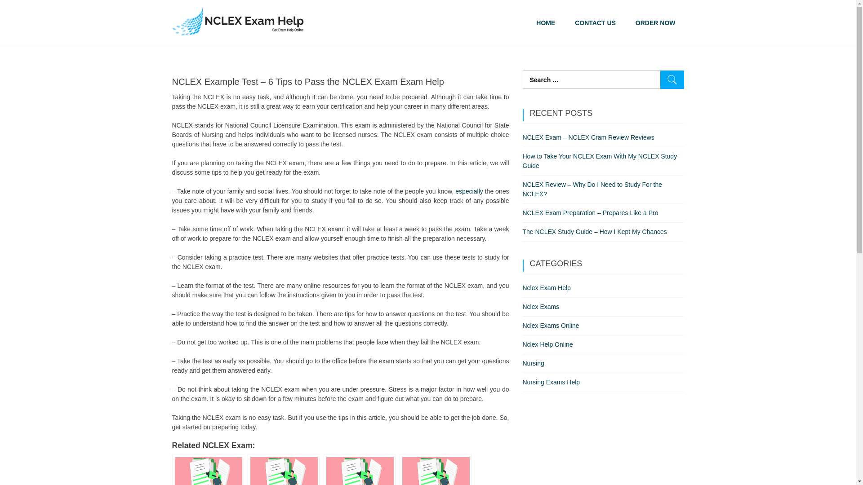 This screenshot has height=485, width=863. I want to click on Nclex Exams, so click(540, 307).